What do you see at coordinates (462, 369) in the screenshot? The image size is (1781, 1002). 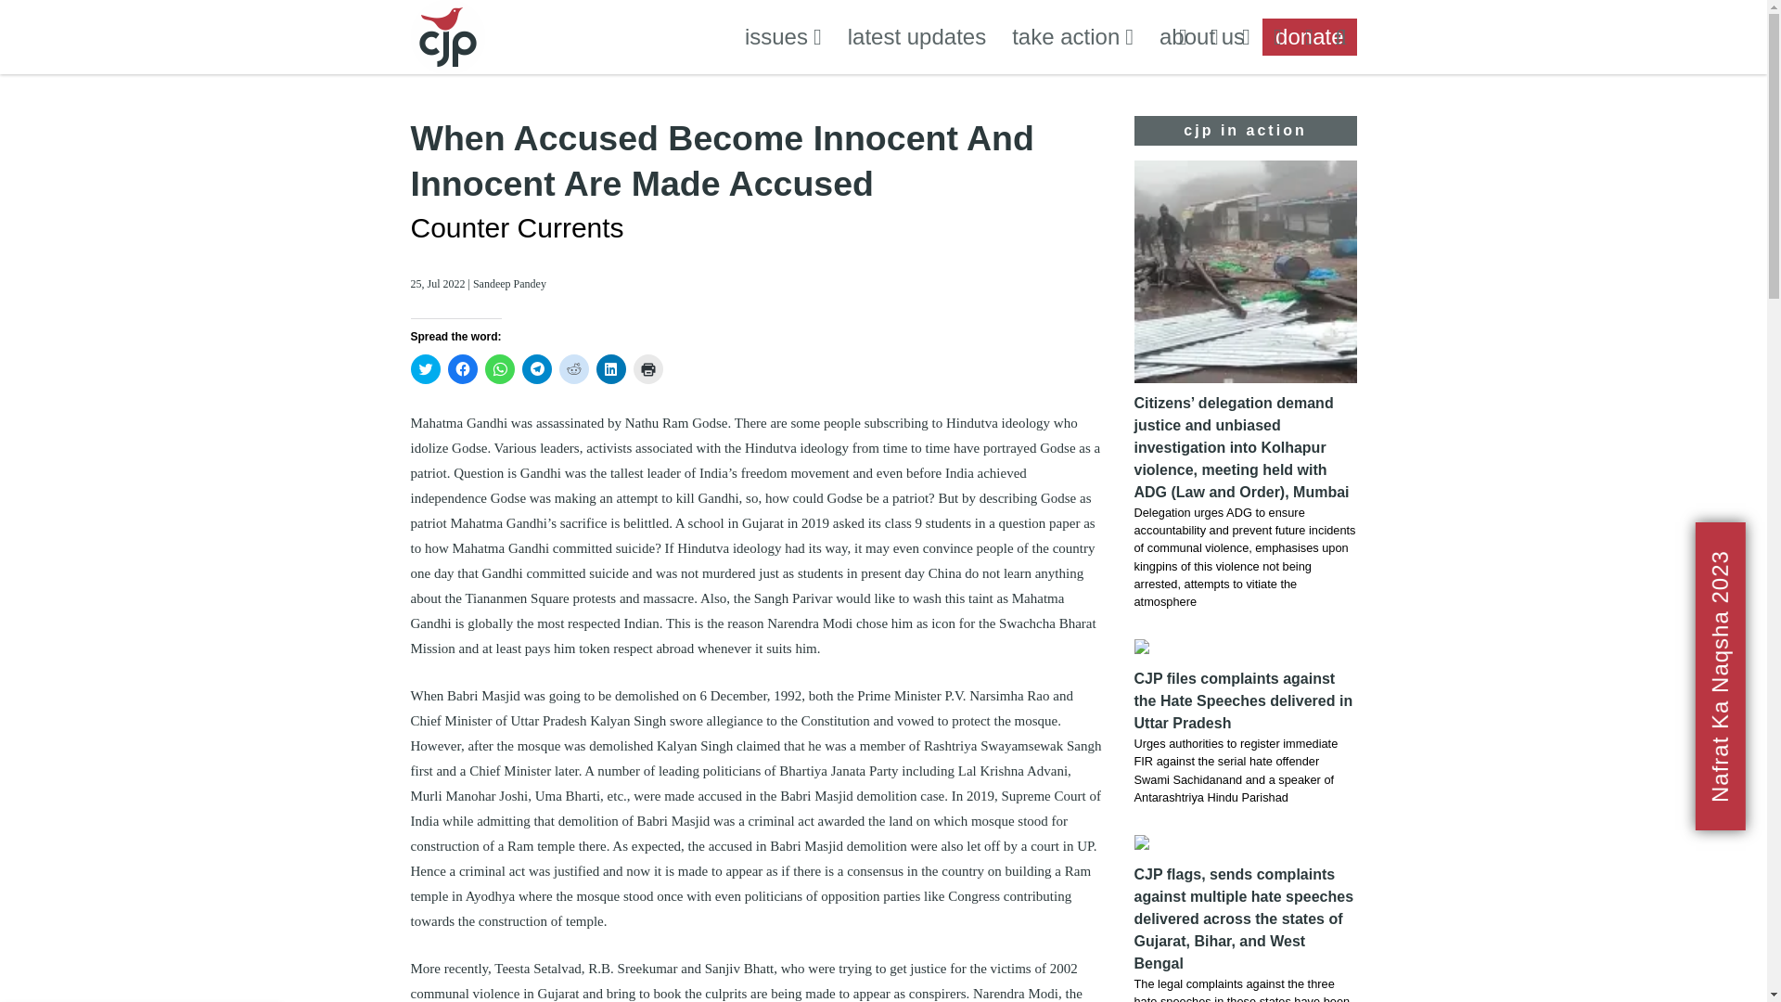 I see `Click to share on Facebook` at bounding box center [462, 369].